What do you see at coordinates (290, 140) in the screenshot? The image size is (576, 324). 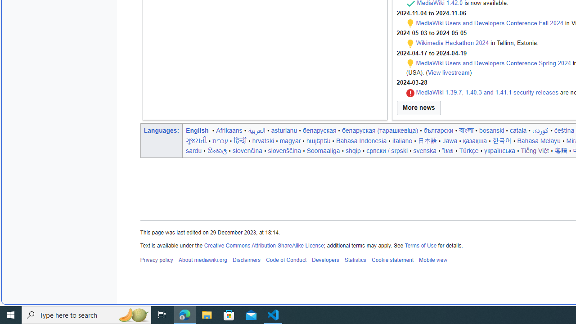 I see `magyar` at bounding box center [290, 140].